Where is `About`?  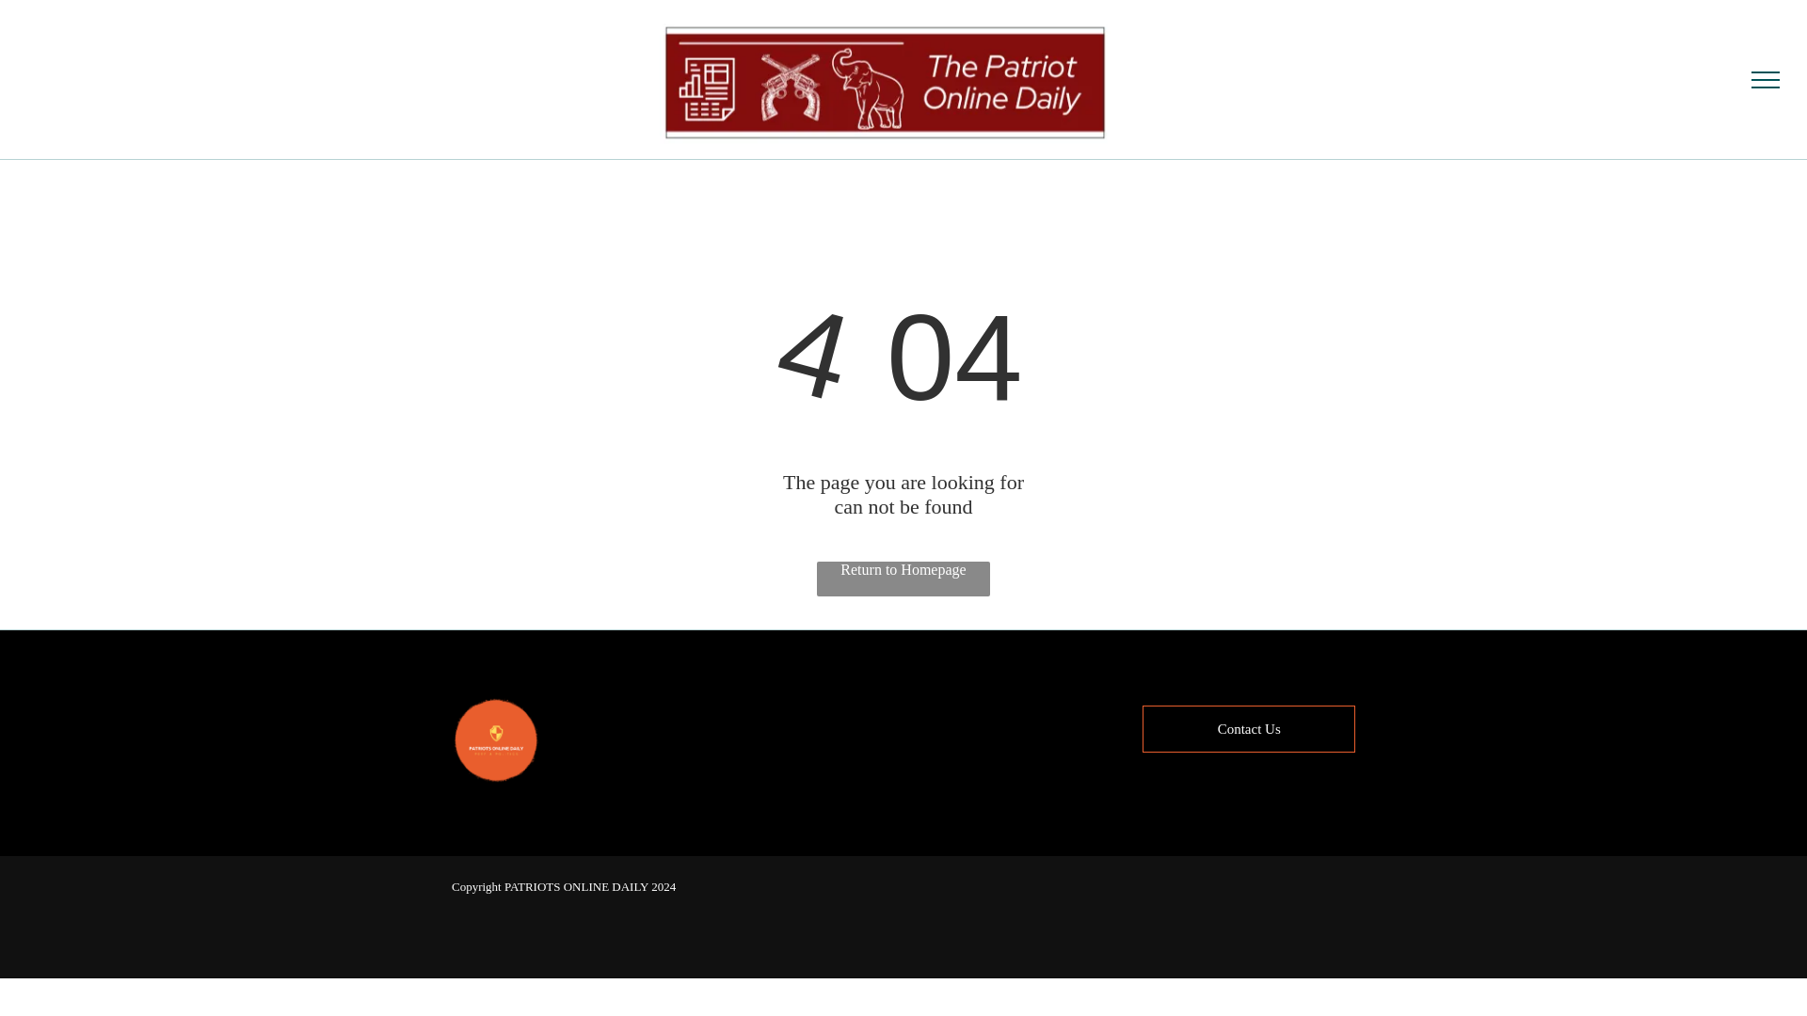
About is located at coordinates (827, 735).